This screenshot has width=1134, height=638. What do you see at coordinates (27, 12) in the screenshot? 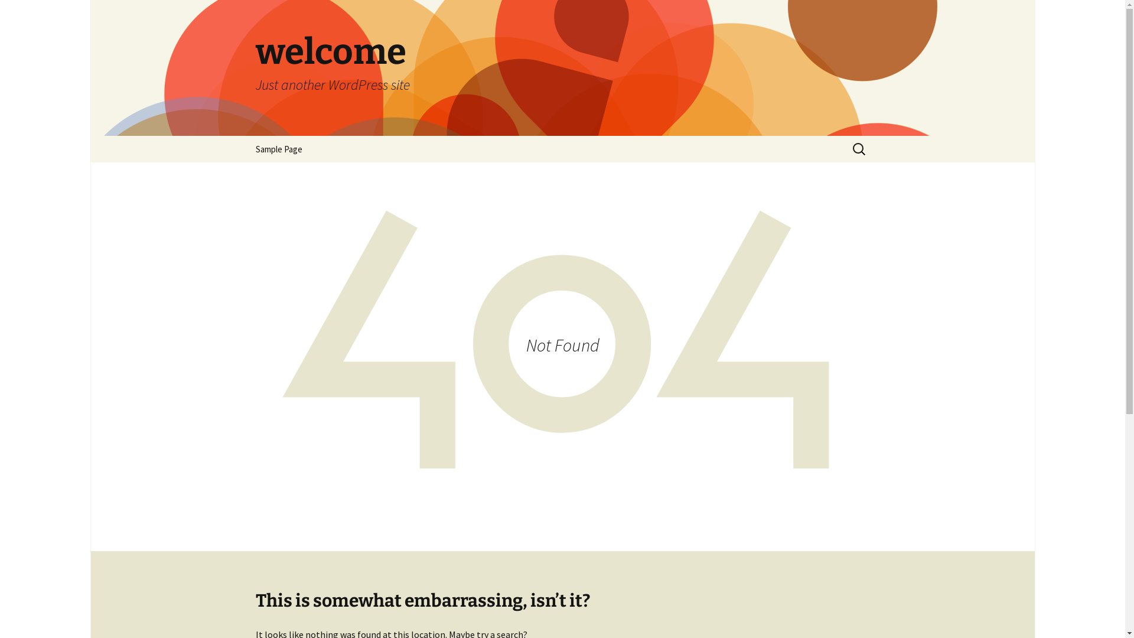
I see `Search` at bounding box center [27, 12].